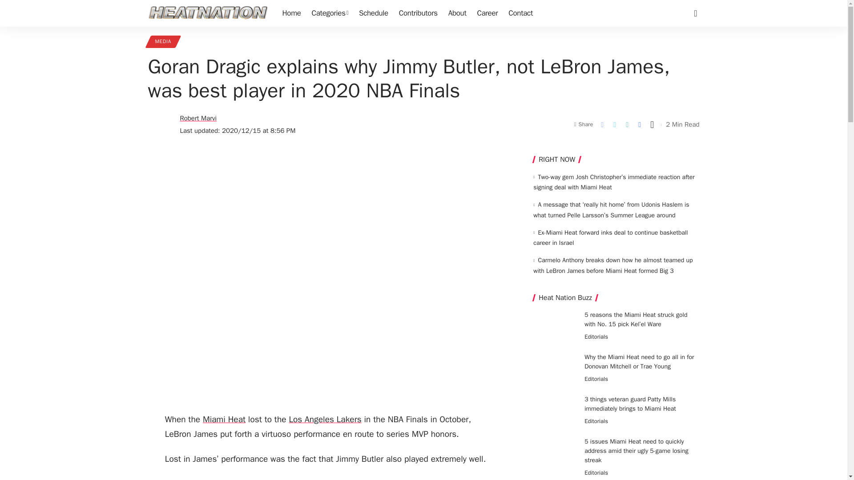 The image size is (854, 480). Describe the element at coordinates (418, 13) in the screenshot. I see `Contributors` at that location.